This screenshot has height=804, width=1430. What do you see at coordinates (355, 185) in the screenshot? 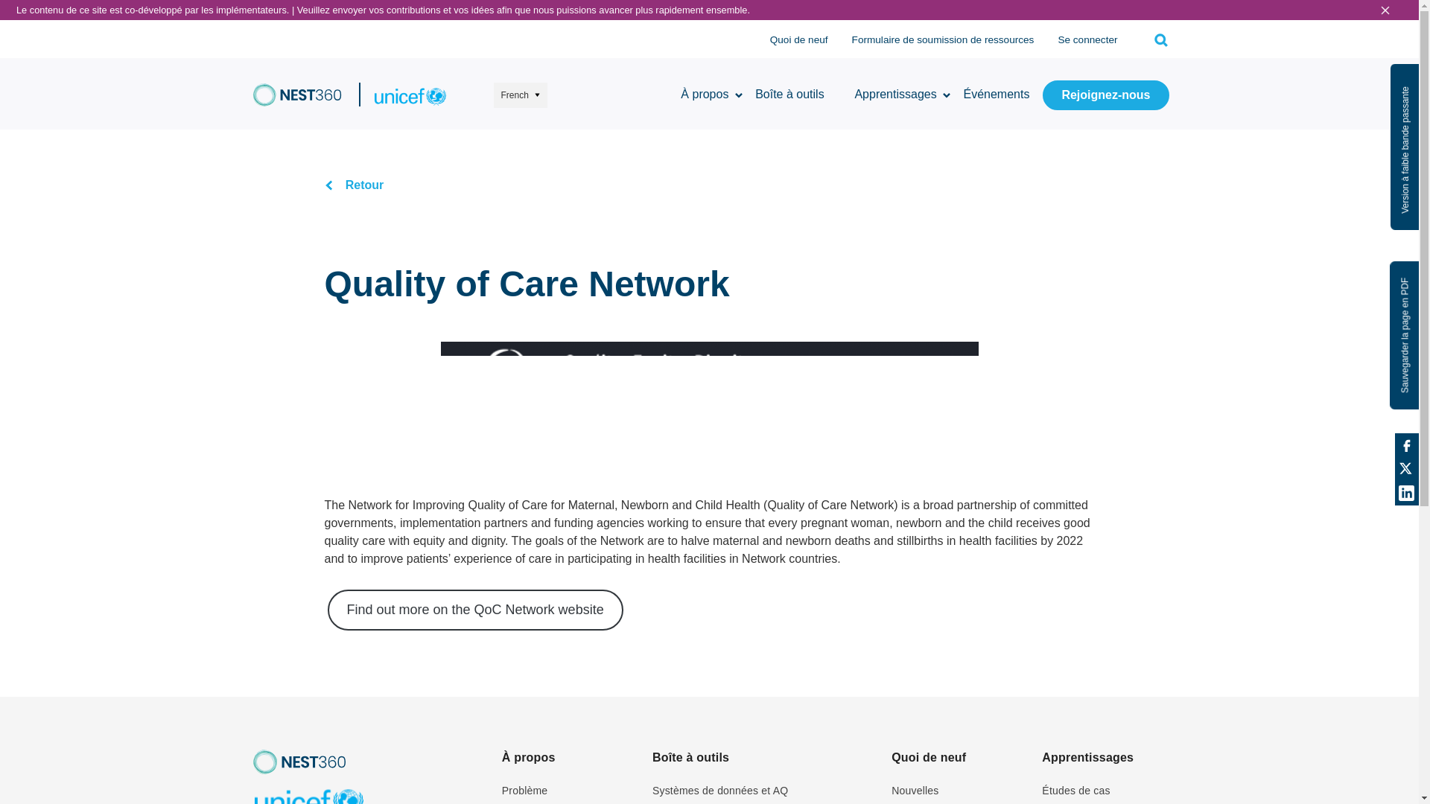
I see `Retour` at bounding box center [355, 185].